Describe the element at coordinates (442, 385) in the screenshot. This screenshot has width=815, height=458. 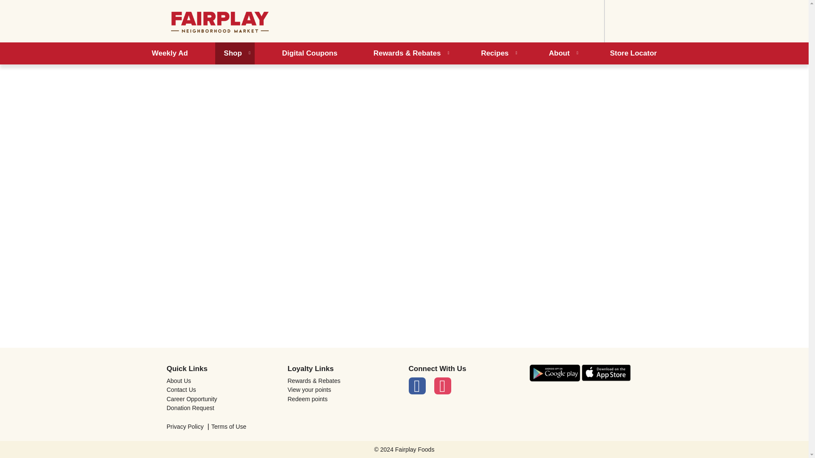
I see `instagram` at that location.